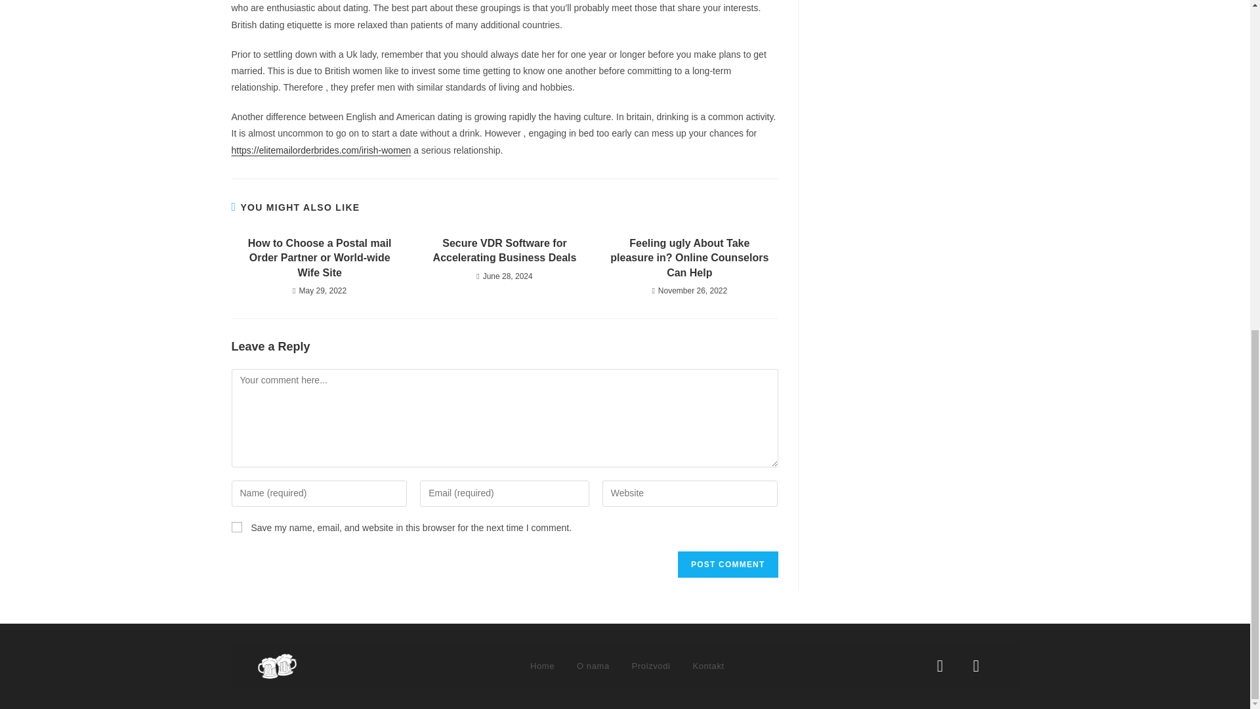 The width and height of the screenshot is (1260, 709). What do you see at coordinates (707, 666) in the screenshot?
I see `Kontakt` at bounding box center [707, 666].